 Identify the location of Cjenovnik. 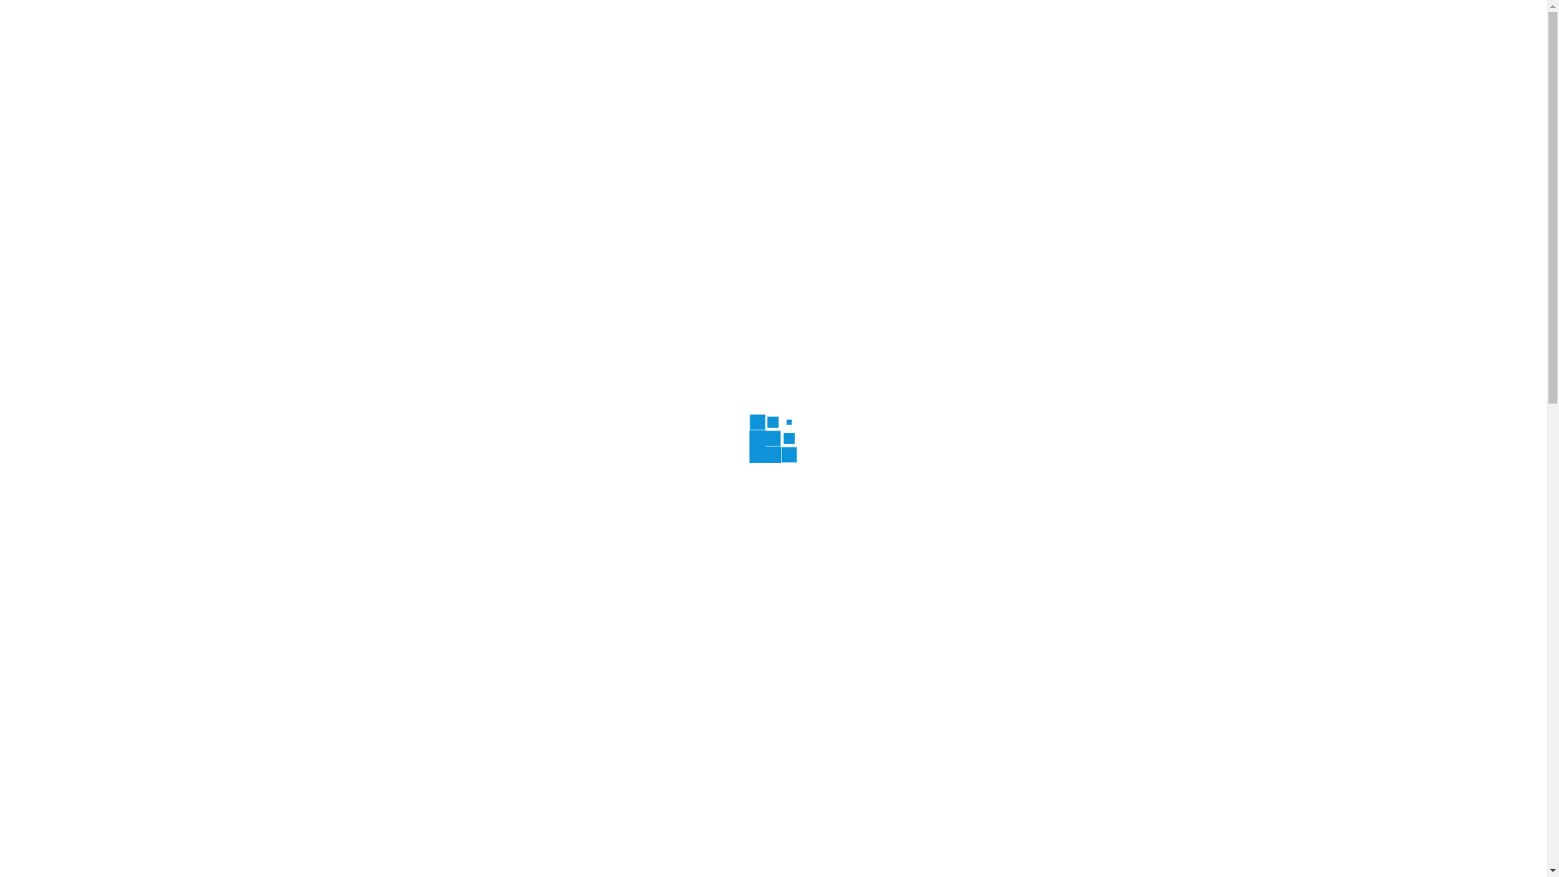
(770, 87).